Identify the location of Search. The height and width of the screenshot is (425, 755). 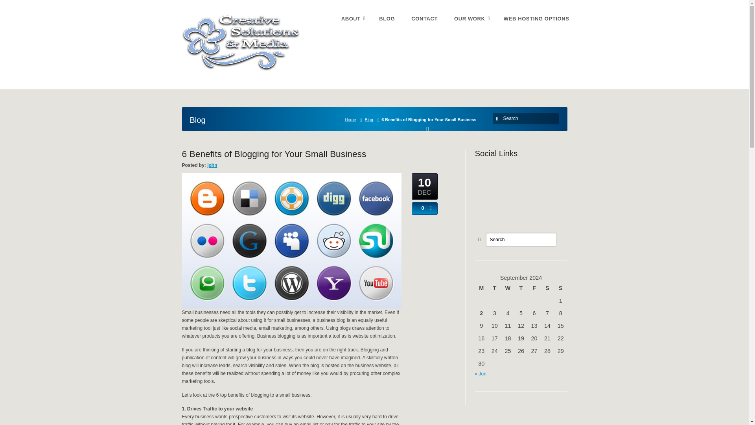
(521, 239).